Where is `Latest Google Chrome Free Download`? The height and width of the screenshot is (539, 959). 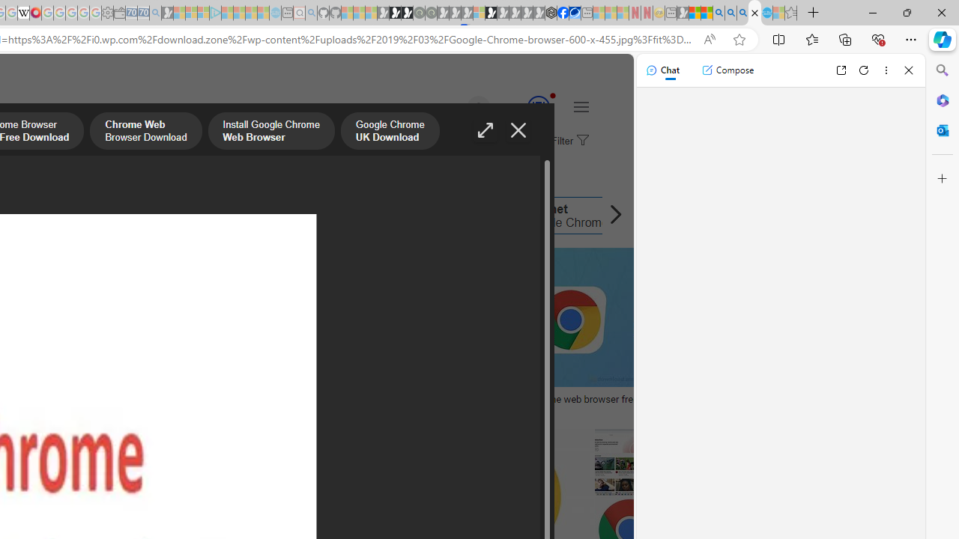
Latest Google Chrome Free Download is located at coordinates (241, 216).